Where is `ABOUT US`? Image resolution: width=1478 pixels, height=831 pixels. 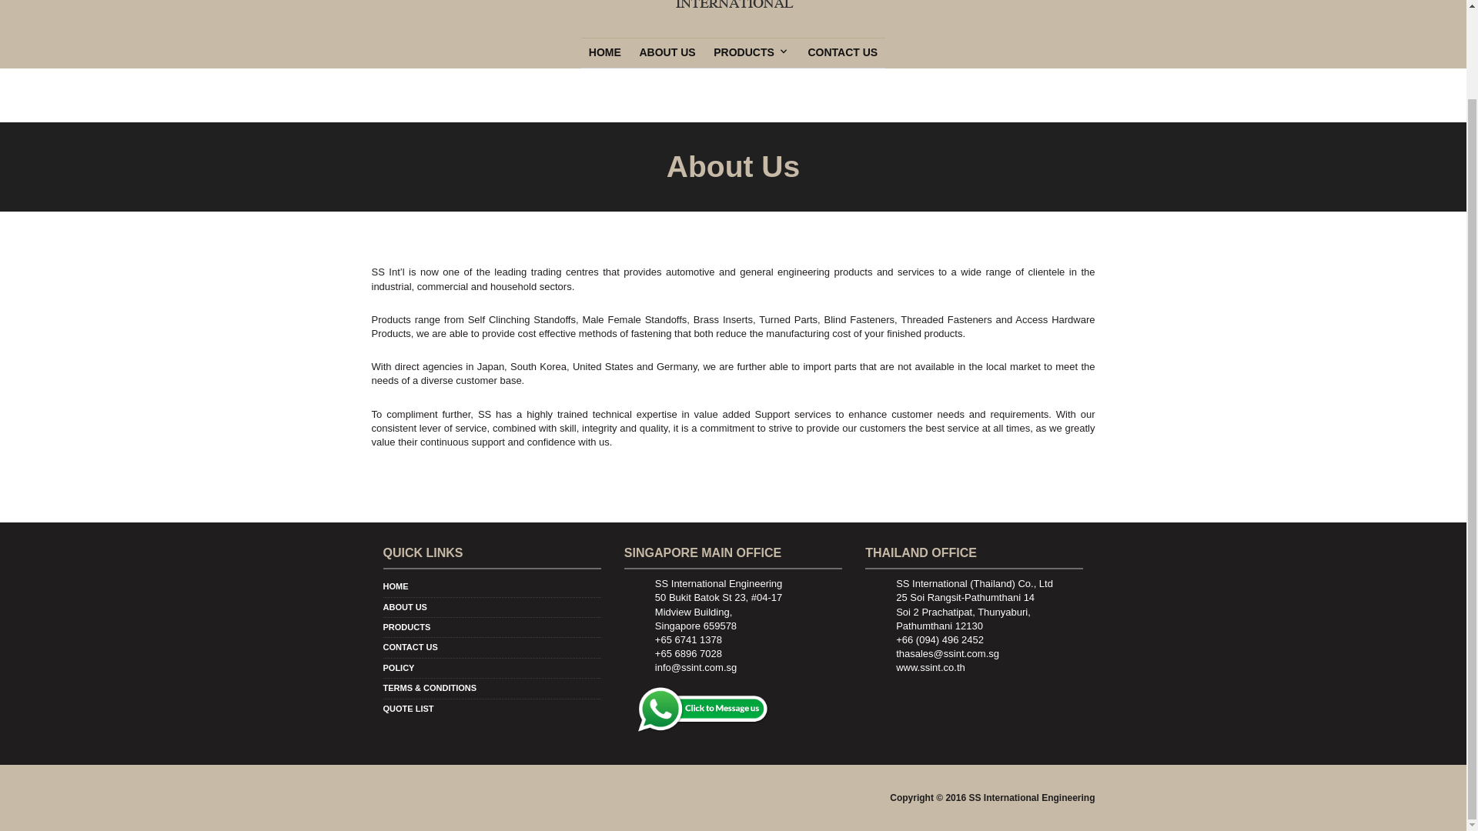
ABOUT US is located at coordinates (667, 52).